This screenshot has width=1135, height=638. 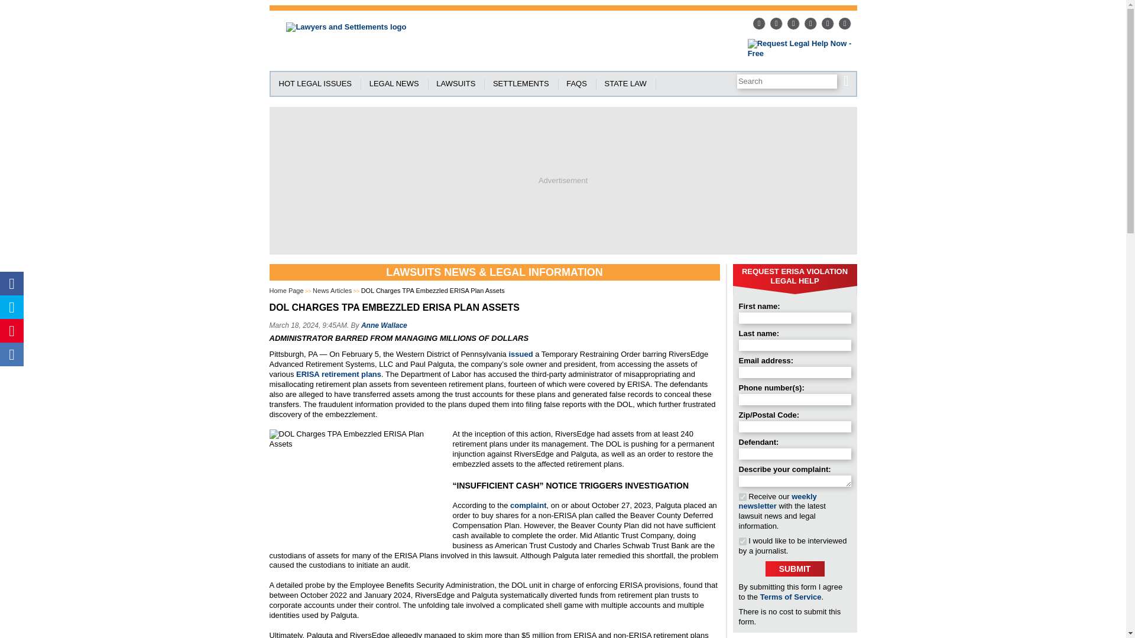 I want to click on LAWSUITS, so click(x=457, y=84).